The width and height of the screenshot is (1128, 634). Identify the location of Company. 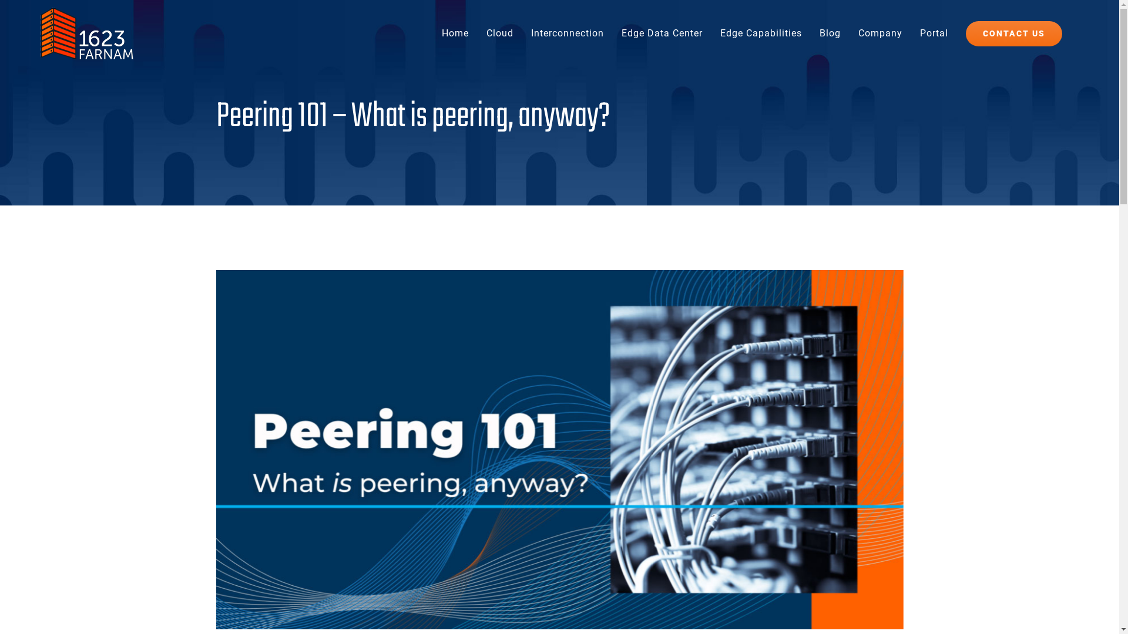
(880, 33).